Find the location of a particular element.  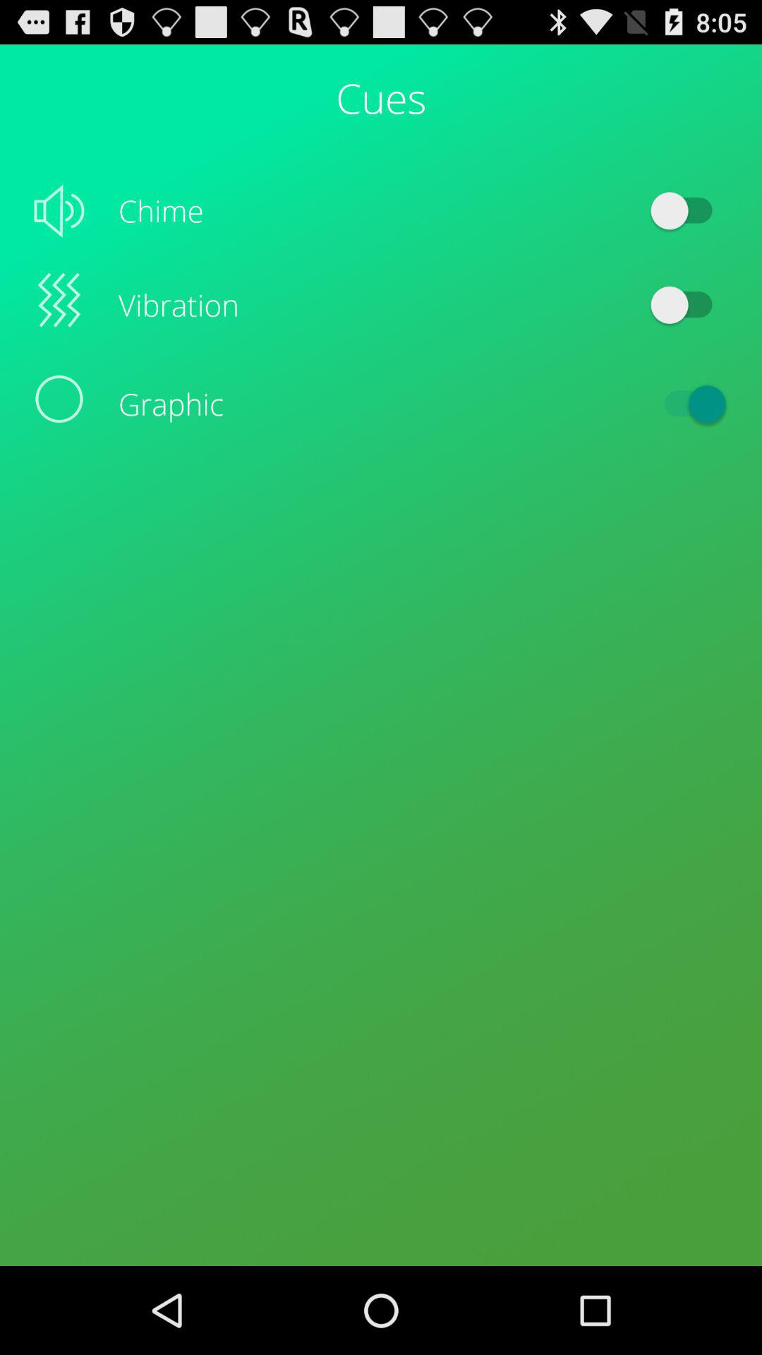

tap icon to the right of chime is located at coordinates (689, 210).